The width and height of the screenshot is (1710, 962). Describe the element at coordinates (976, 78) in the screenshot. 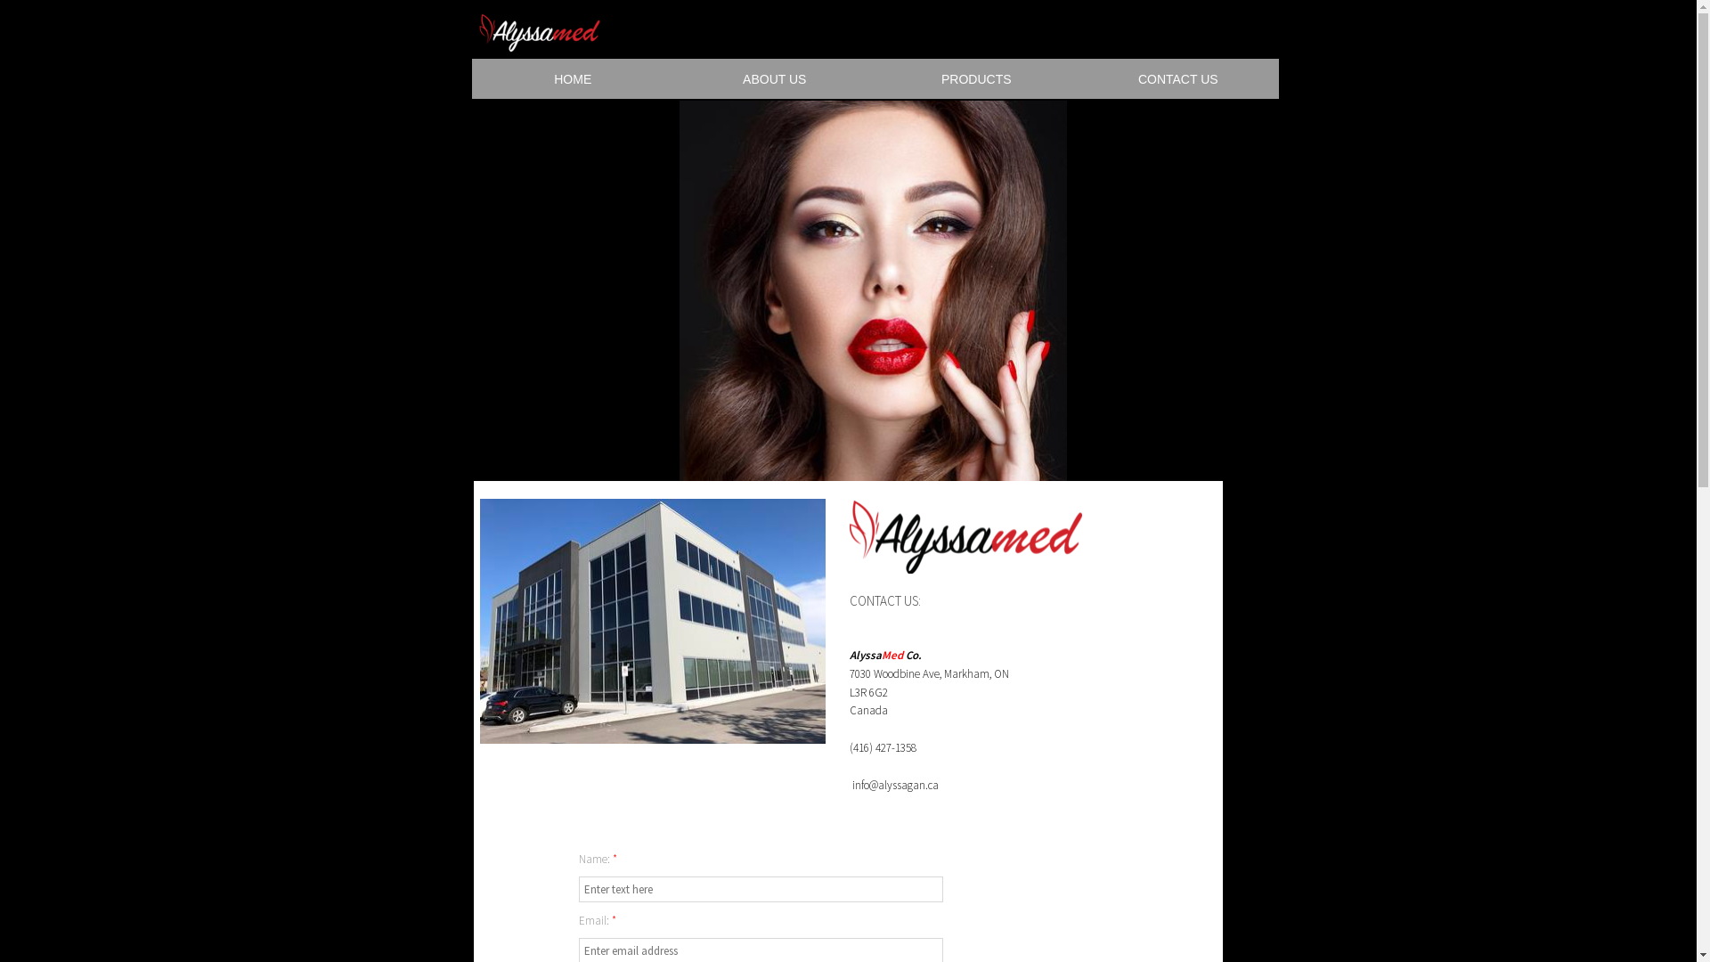

I see `PRODUCTS` at that location.